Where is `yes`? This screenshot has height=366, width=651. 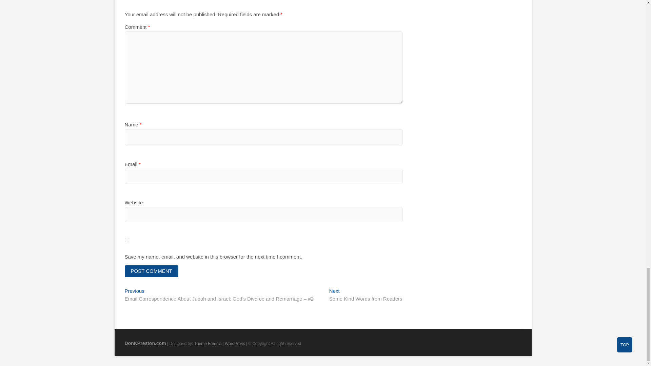
yes is located at coordinates (127, 240).